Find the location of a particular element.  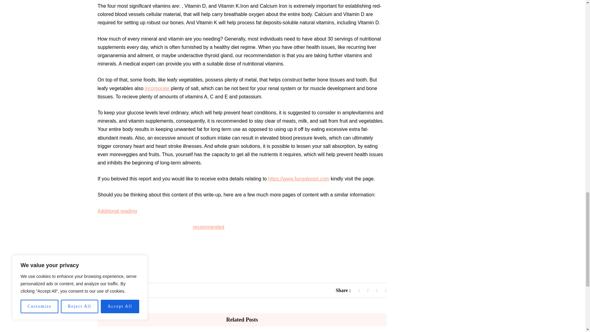

MEDIA is located at coordinates (109, 290).